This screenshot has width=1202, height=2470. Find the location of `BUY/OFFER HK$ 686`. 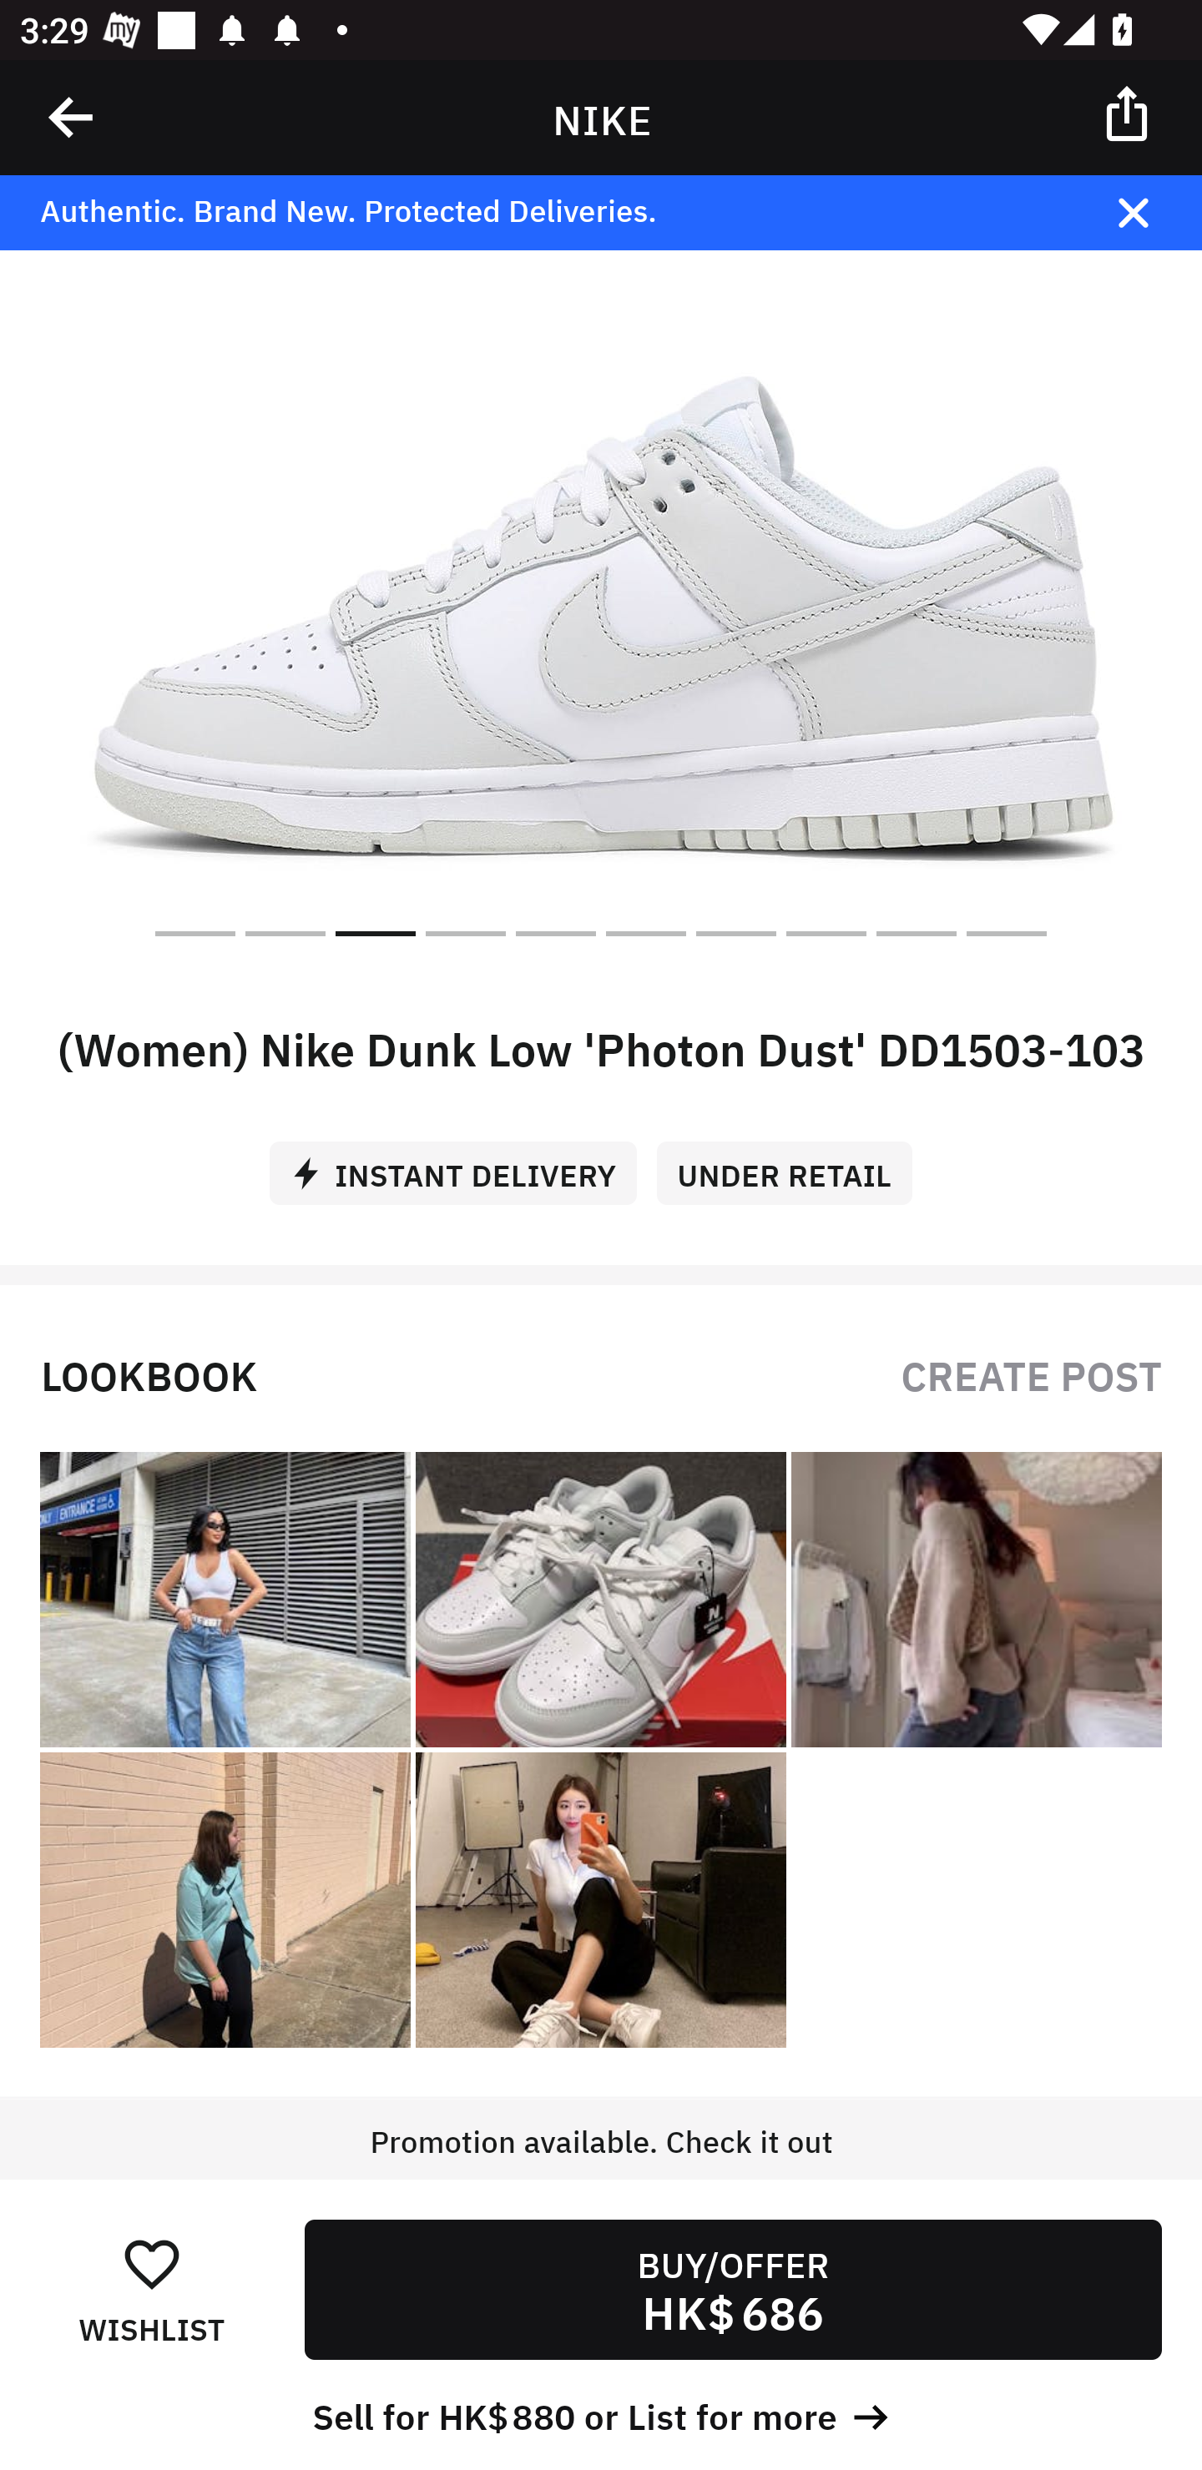

BUY/OFFER HK$ 686 is located at coordinates (733, 2290).